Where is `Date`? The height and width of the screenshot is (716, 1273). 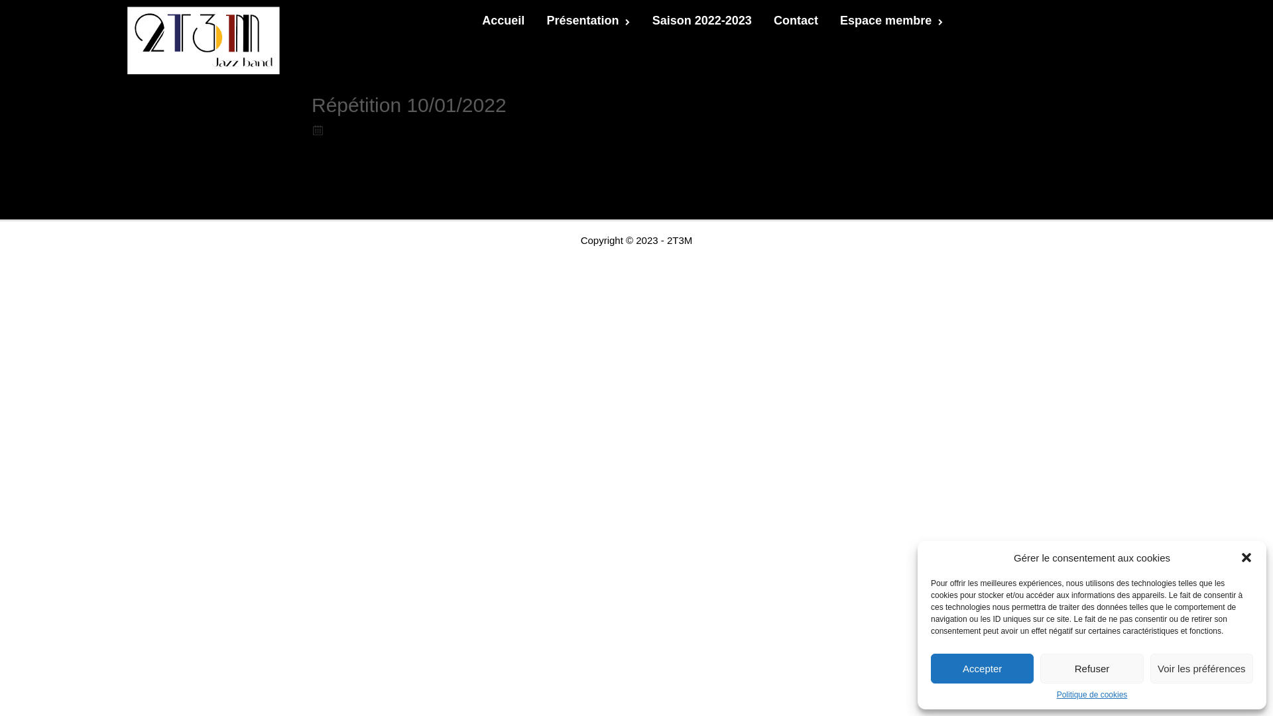 Date is located at coordinates (318, 130).